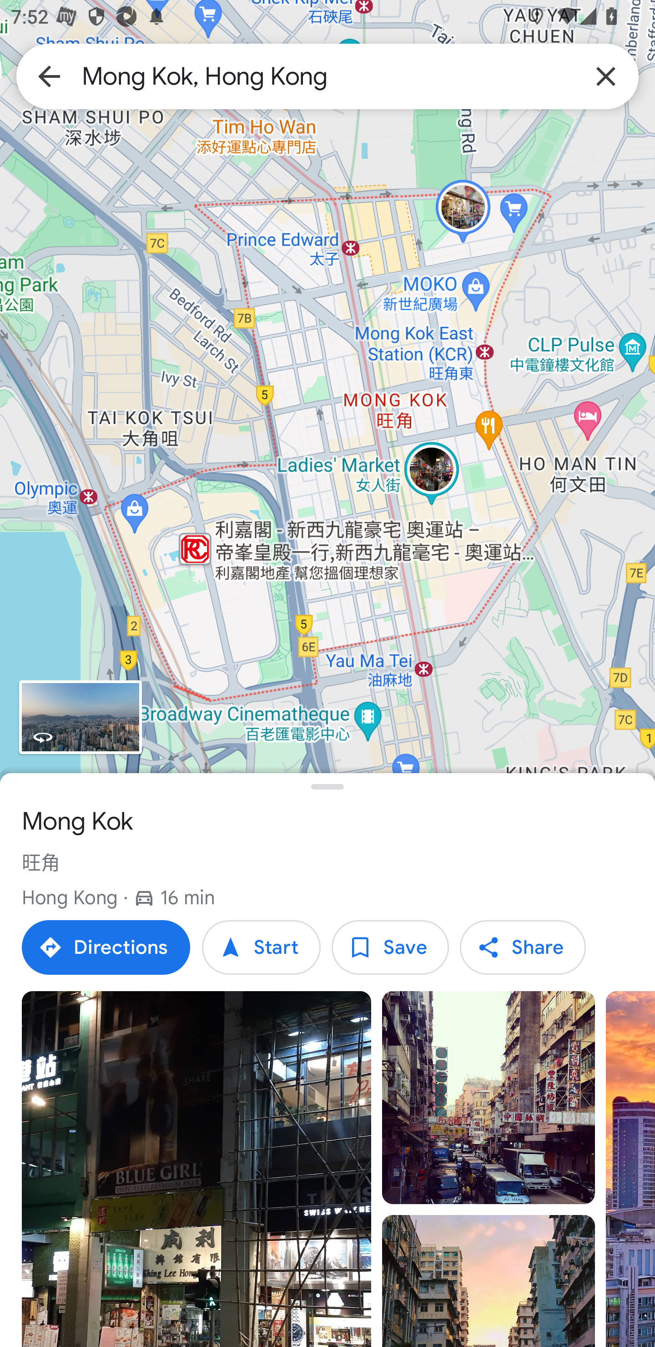 This screenshot has height=1347, width=655. What do you see at coordinates (522, 947) in the screenshot?
I see `Share Mong Kok Share Share Mong Kok` at bounding box center [522, 947].